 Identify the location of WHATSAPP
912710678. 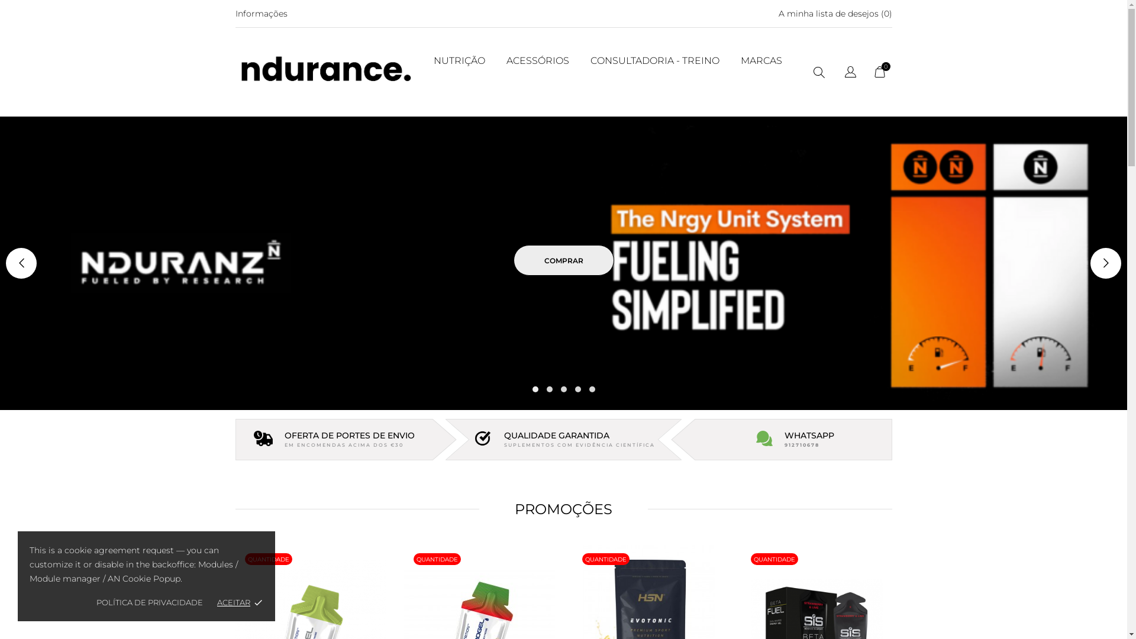
(793, 440).